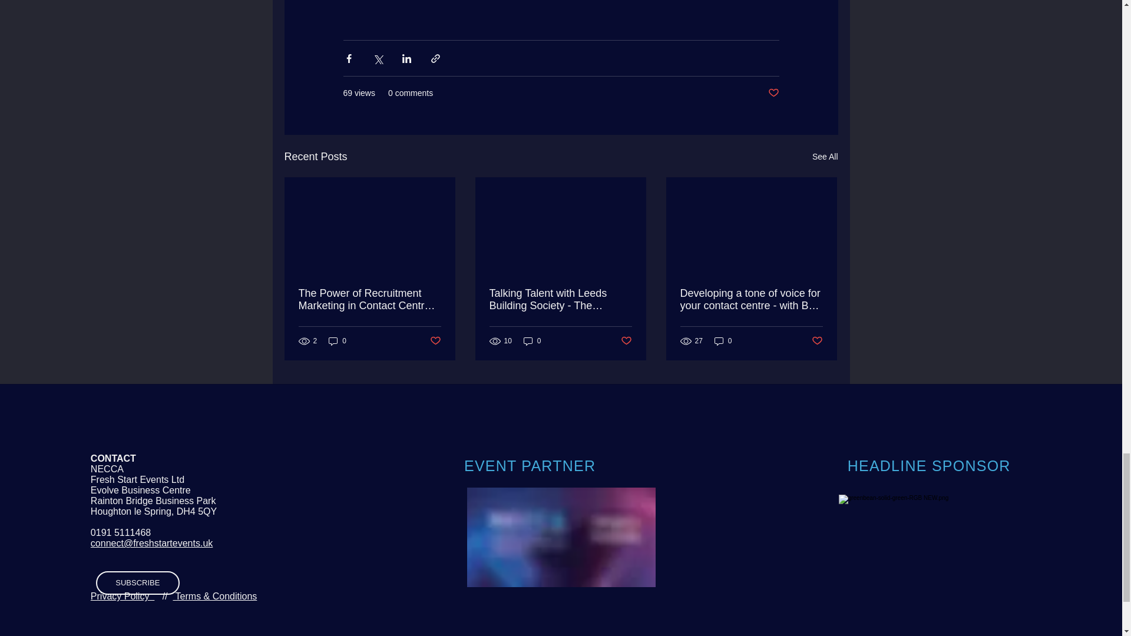  I want to click on See All, so click(825, 157).